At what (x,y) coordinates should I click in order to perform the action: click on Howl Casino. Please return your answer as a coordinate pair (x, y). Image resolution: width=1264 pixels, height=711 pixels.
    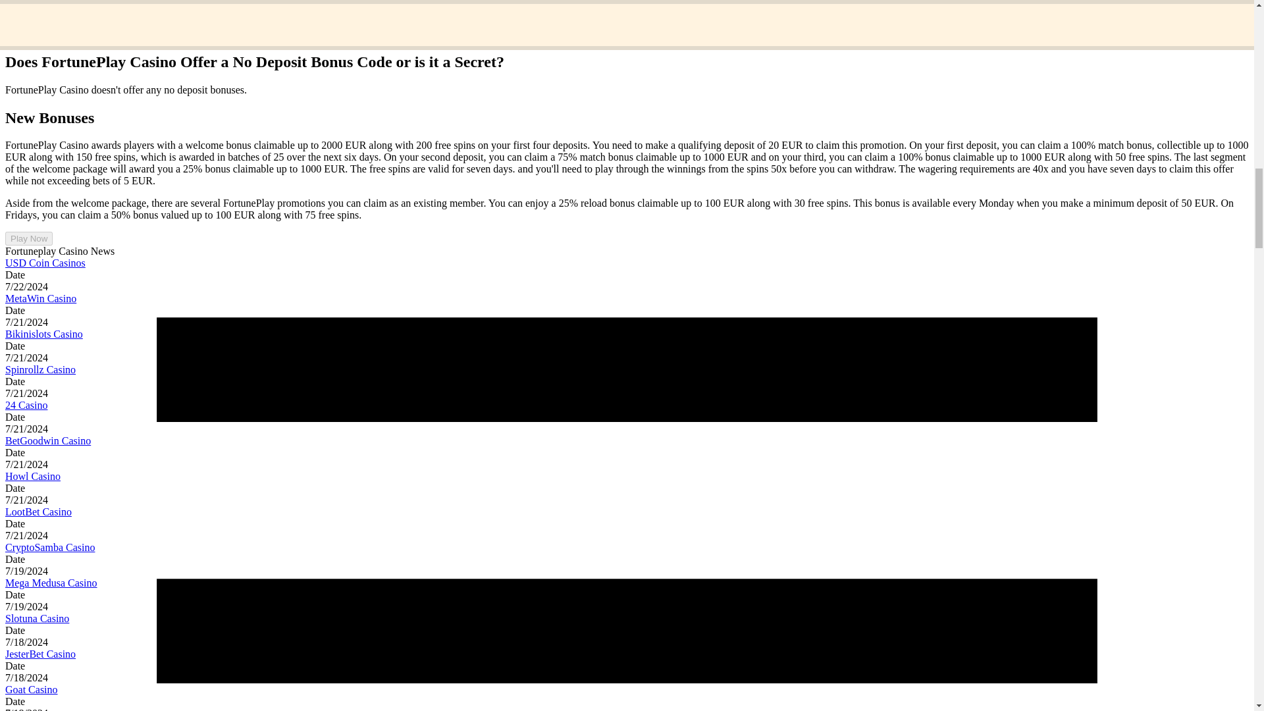
    Looking at the image, I should click on (33, 476).